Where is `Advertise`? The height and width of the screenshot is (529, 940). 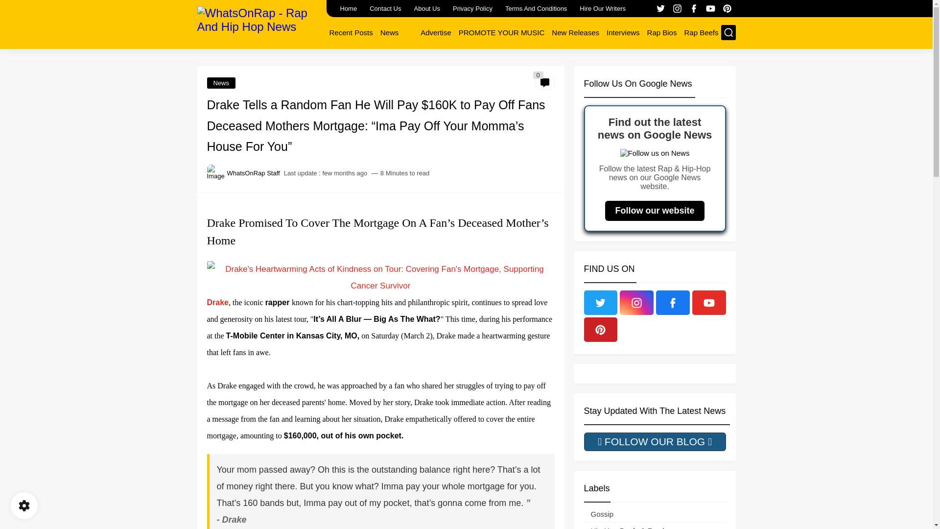
Advertise is located at coordinates (436, 32).